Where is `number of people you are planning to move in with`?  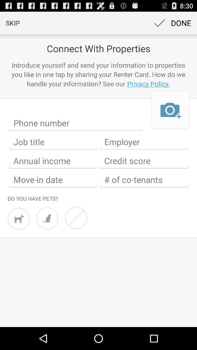
number of people you are planning to move in with is located at coordinates (144, 180).